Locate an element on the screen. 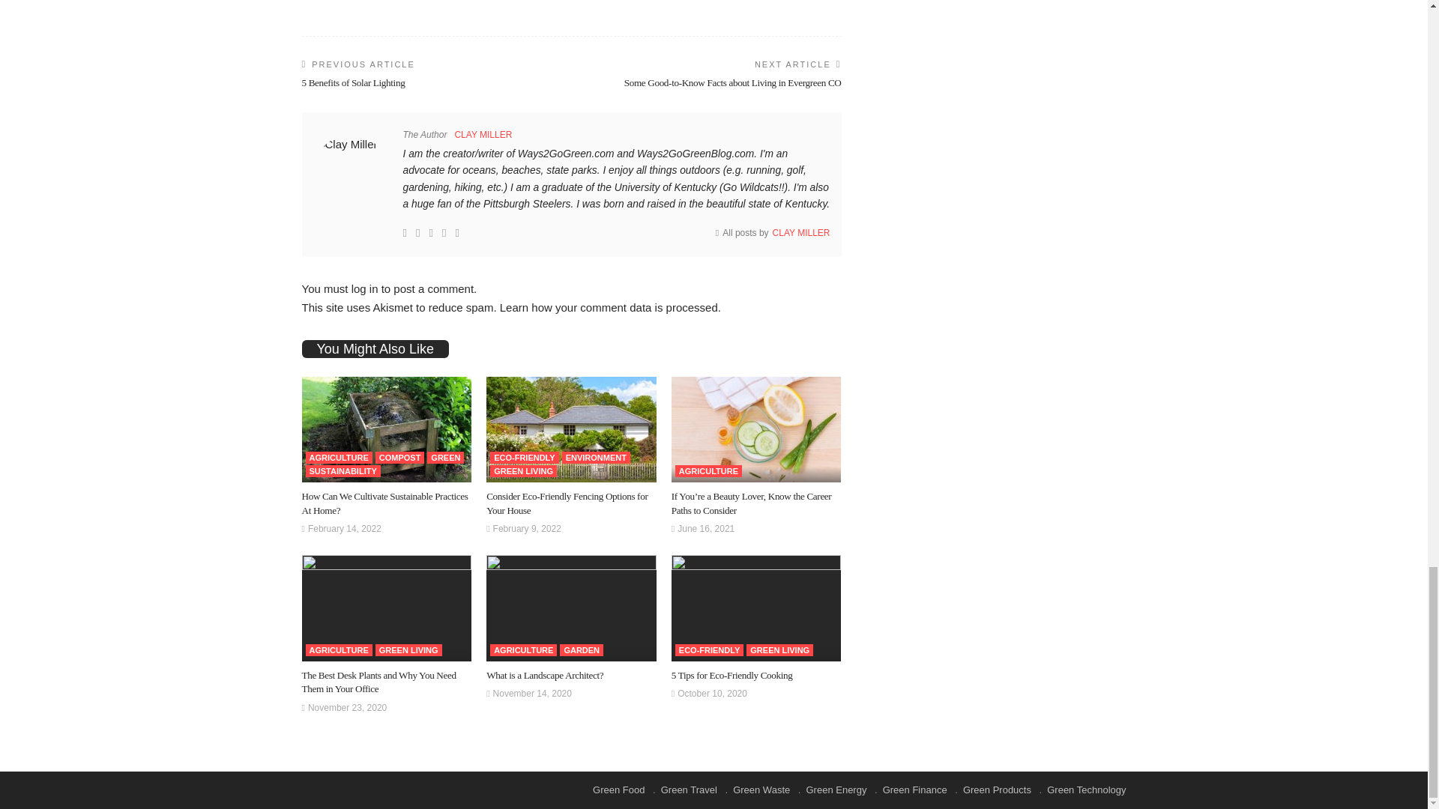  5 Benefits of Solar Lighting is located at coordinates (352, 82).